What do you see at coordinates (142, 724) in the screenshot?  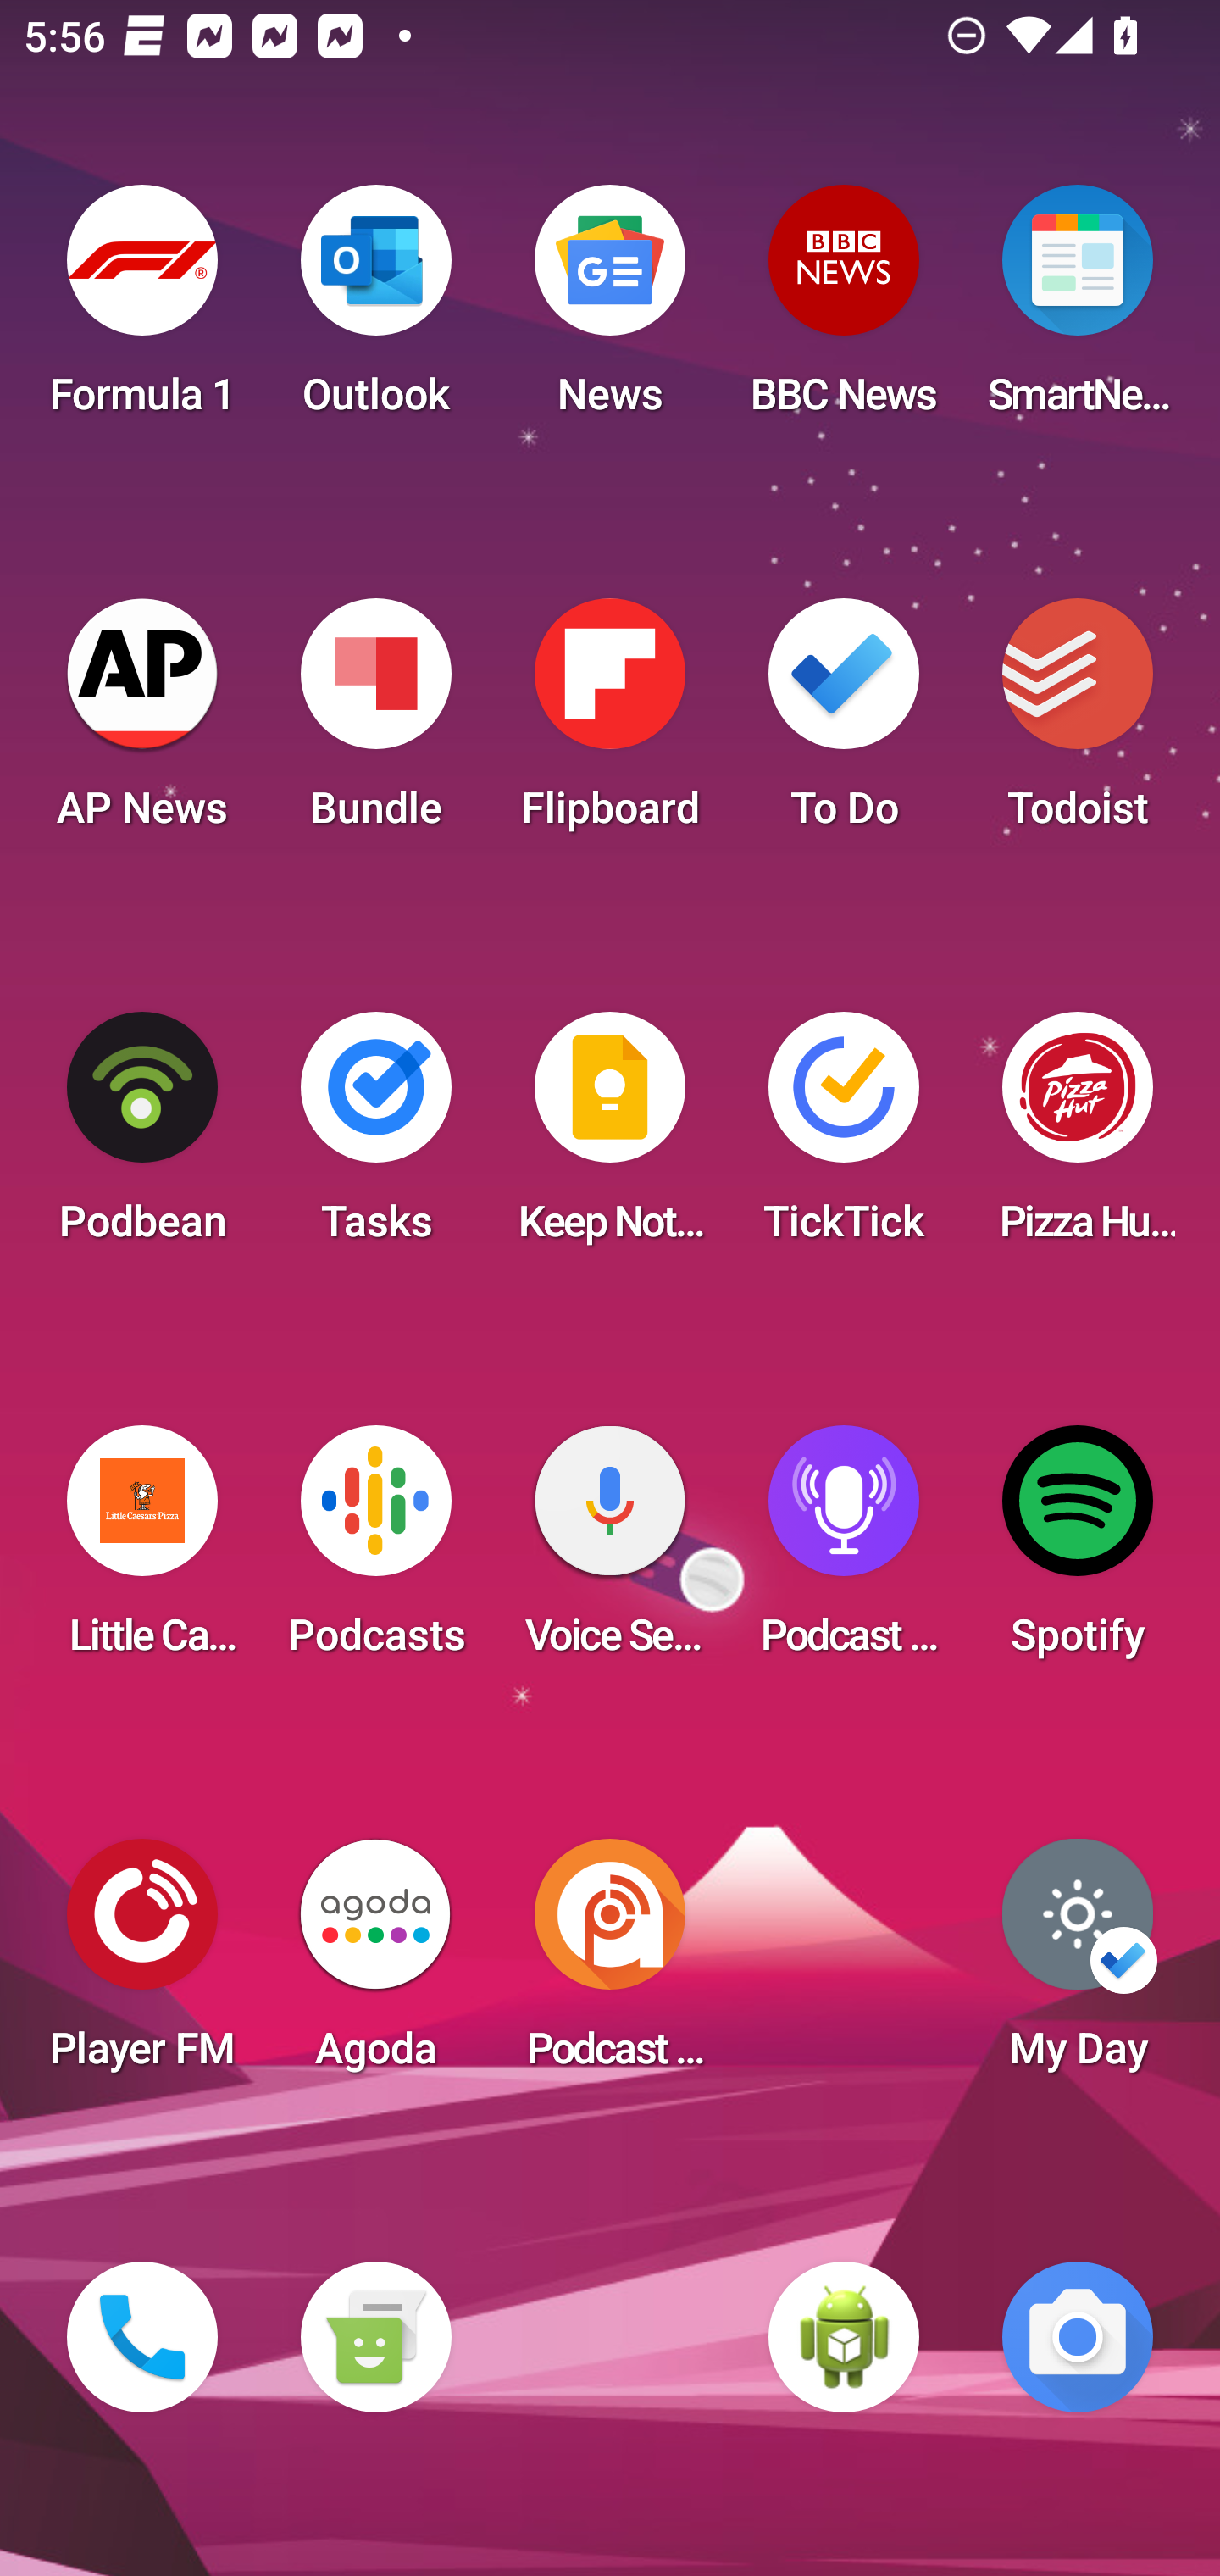 I see `AP News` at bounding box center [142, 724].